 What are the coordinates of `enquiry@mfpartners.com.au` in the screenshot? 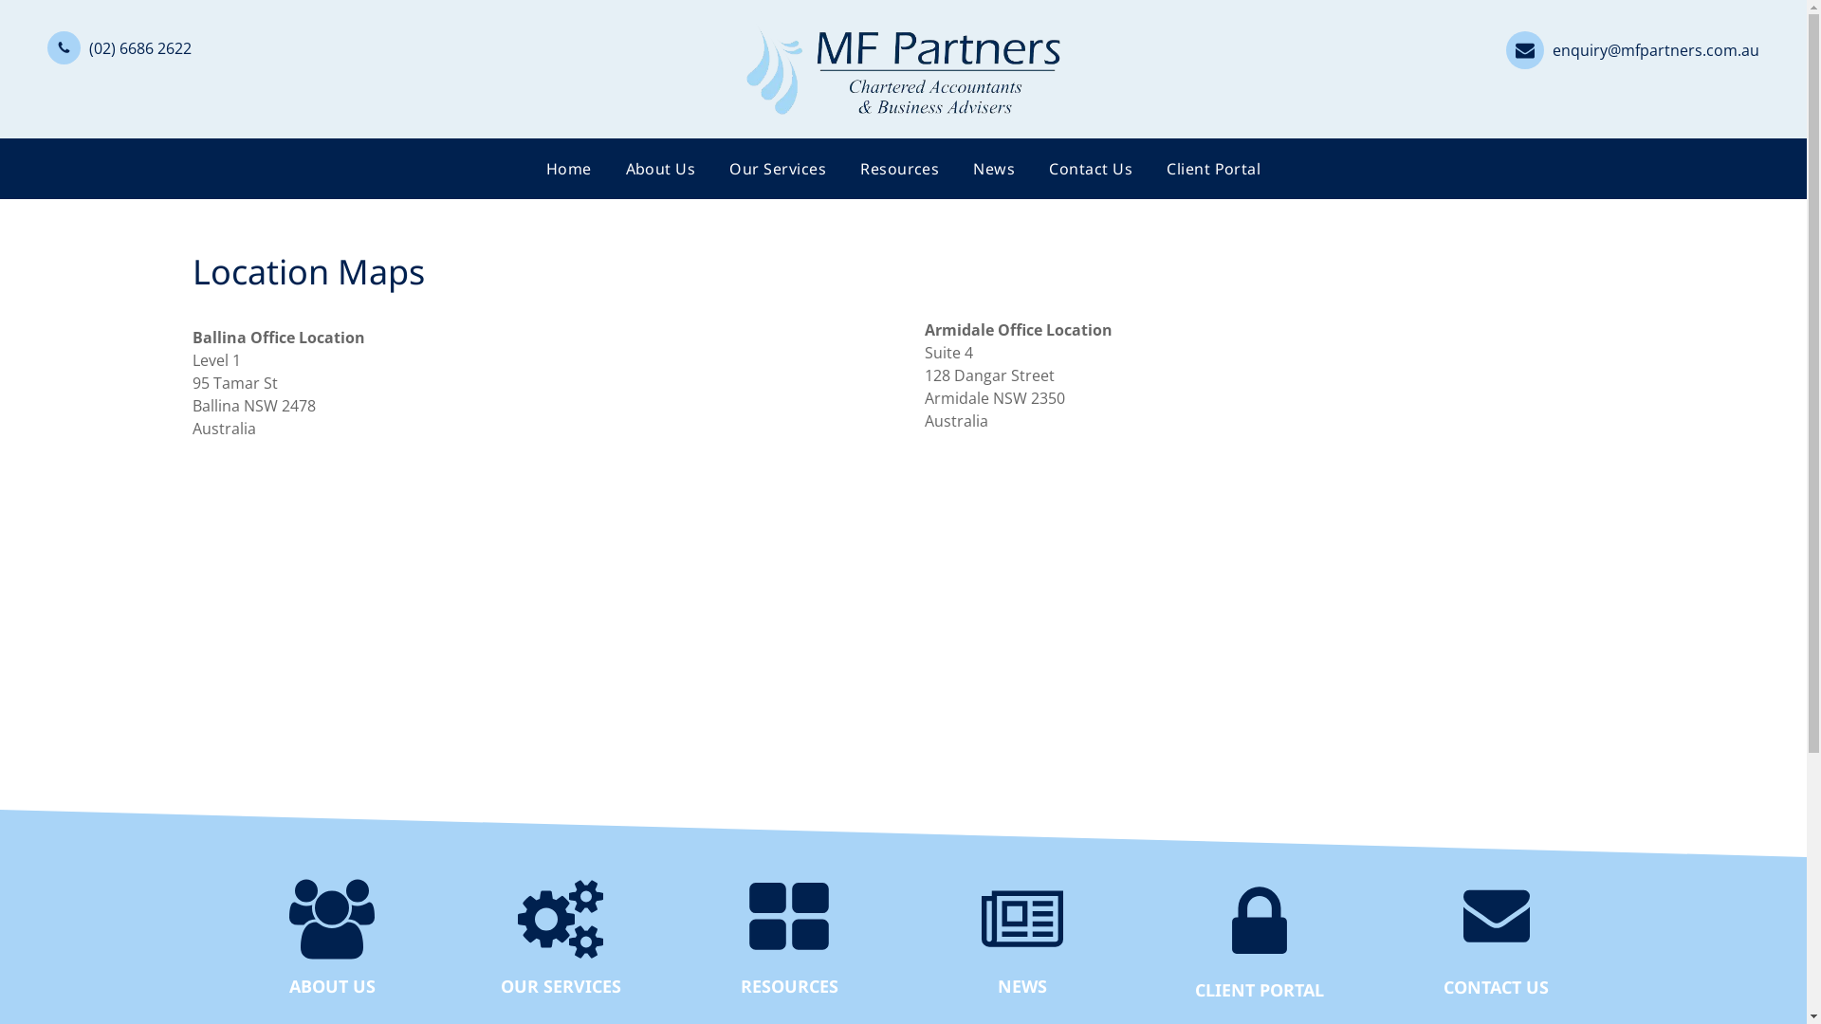 It's located at (1633, 48).